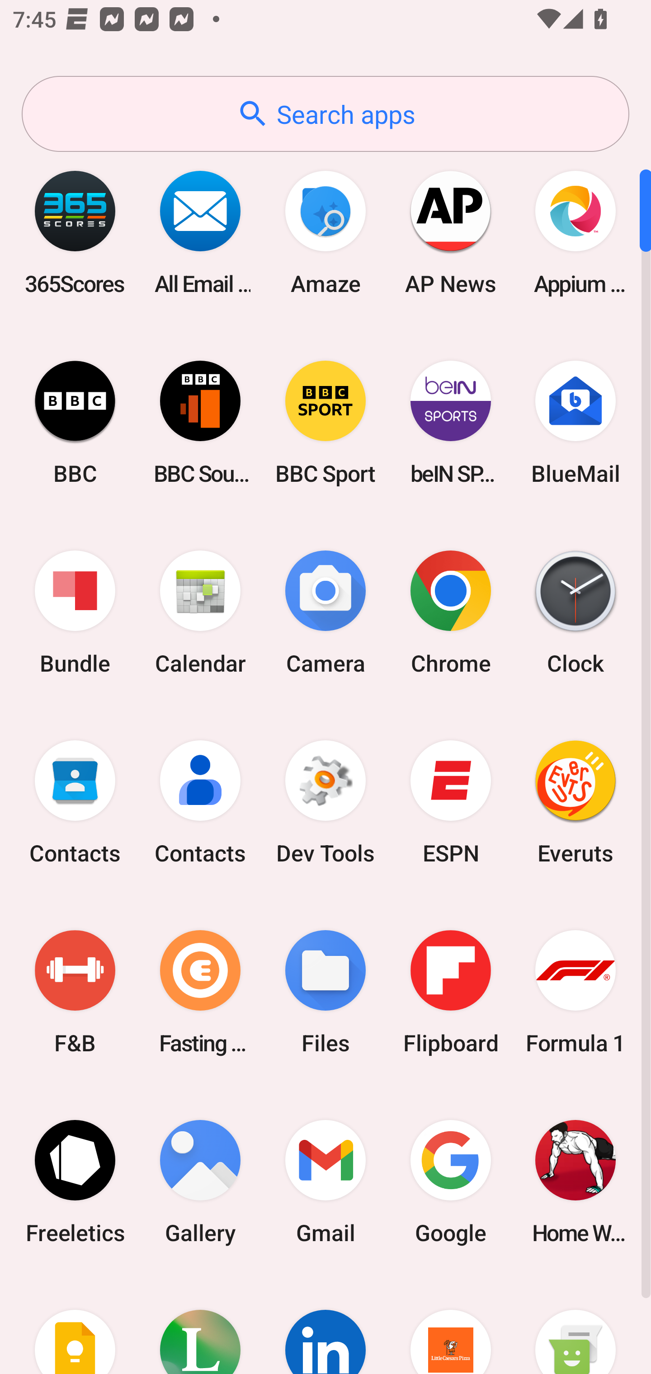 Image resolution: width=651 pixels, height=1374 pixels. I want to click on BBC Sport, so click(325, 422).